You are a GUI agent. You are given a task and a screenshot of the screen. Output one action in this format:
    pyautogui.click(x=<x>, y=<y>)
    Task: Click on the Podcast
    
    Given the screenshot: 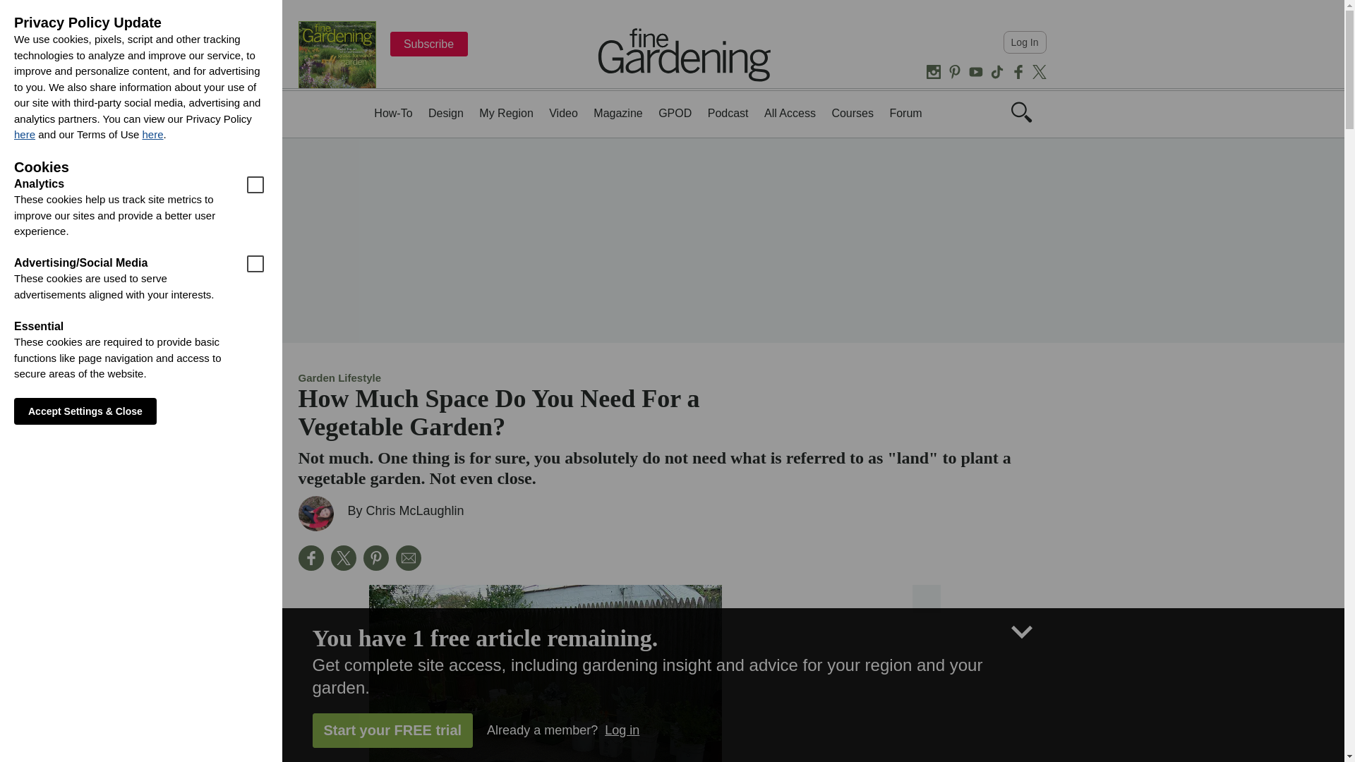 What is the action you would take?
    pyautogui.click(x=728, y=113)
    